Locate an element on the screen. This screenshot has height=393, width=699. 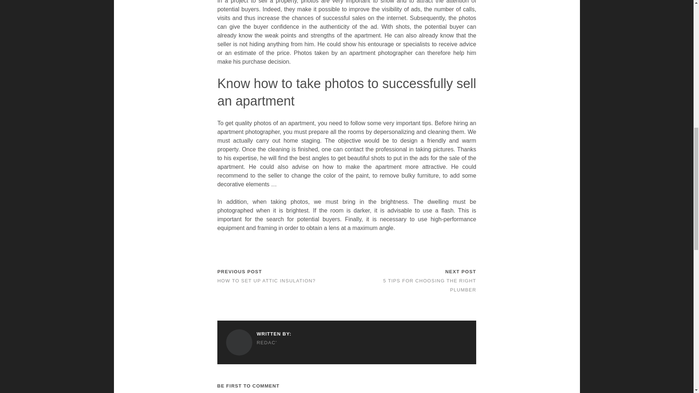
REDAC' is located at coordinates (258, 342).